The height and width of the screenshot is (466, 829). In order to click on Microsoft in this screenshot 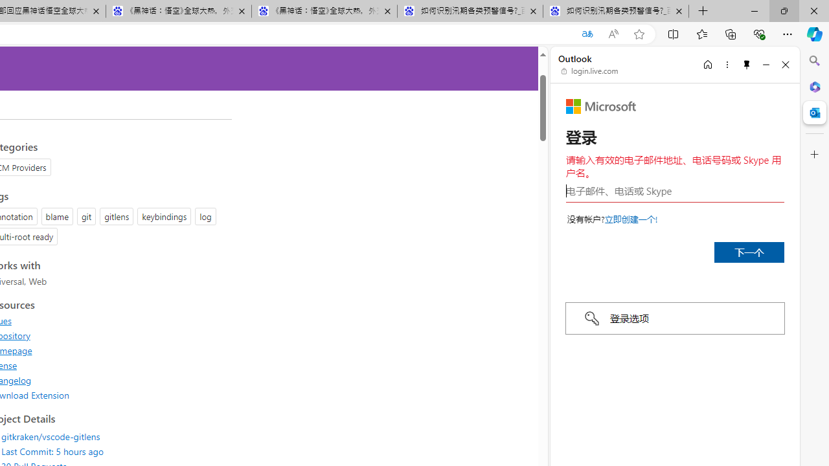, I will do `click(601, 106)`.